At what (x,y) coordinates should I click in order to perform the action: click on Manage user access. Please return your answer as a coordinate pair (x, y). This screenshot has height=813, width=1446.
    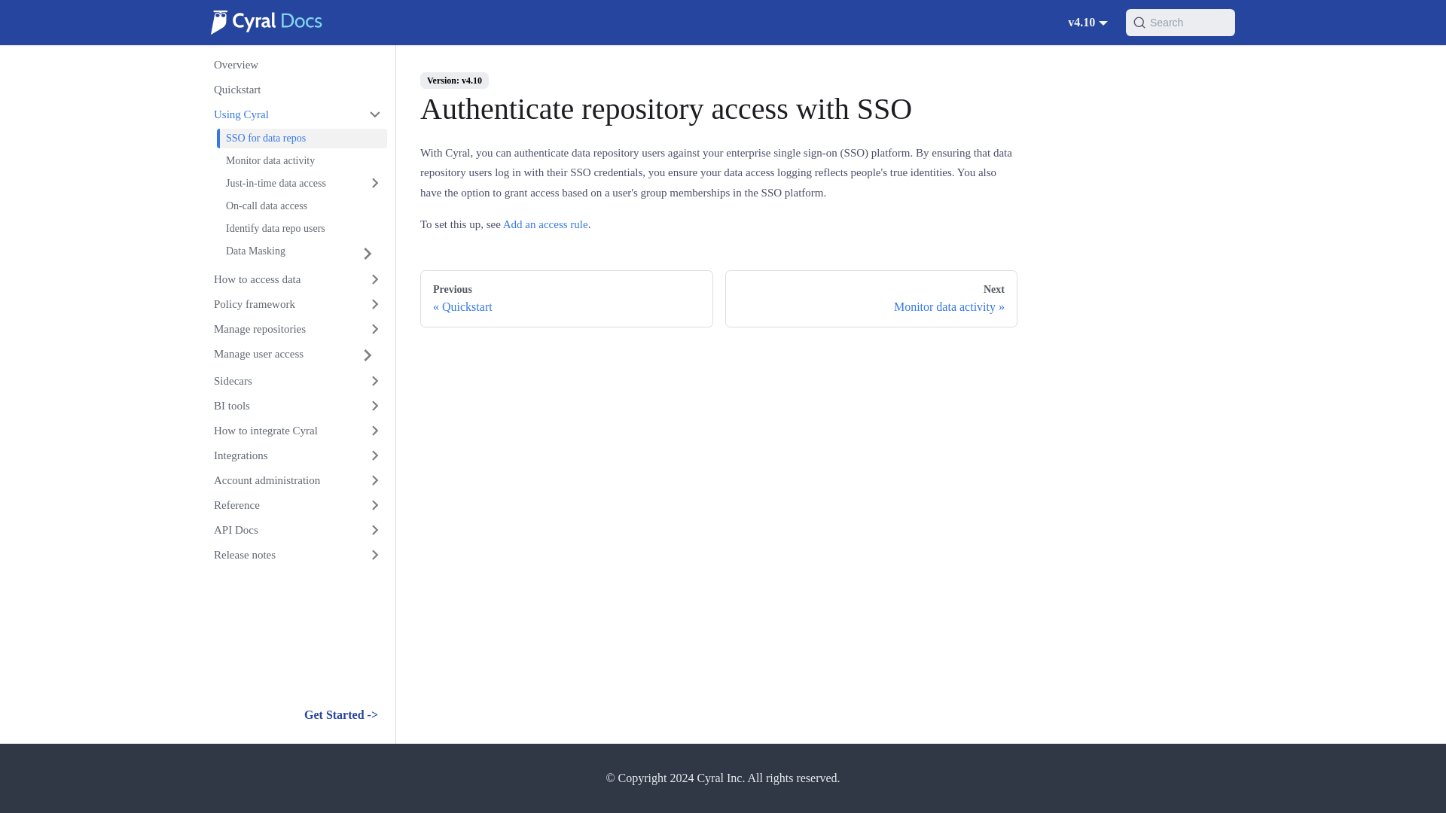
    Looking at the image, I should click on (276, 355).